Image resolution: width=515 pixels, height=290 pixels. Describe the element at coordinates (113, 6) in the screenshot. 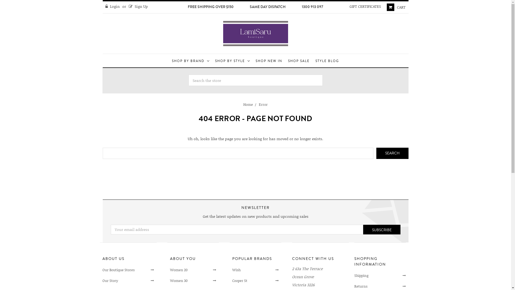

I see `Login` at that location.